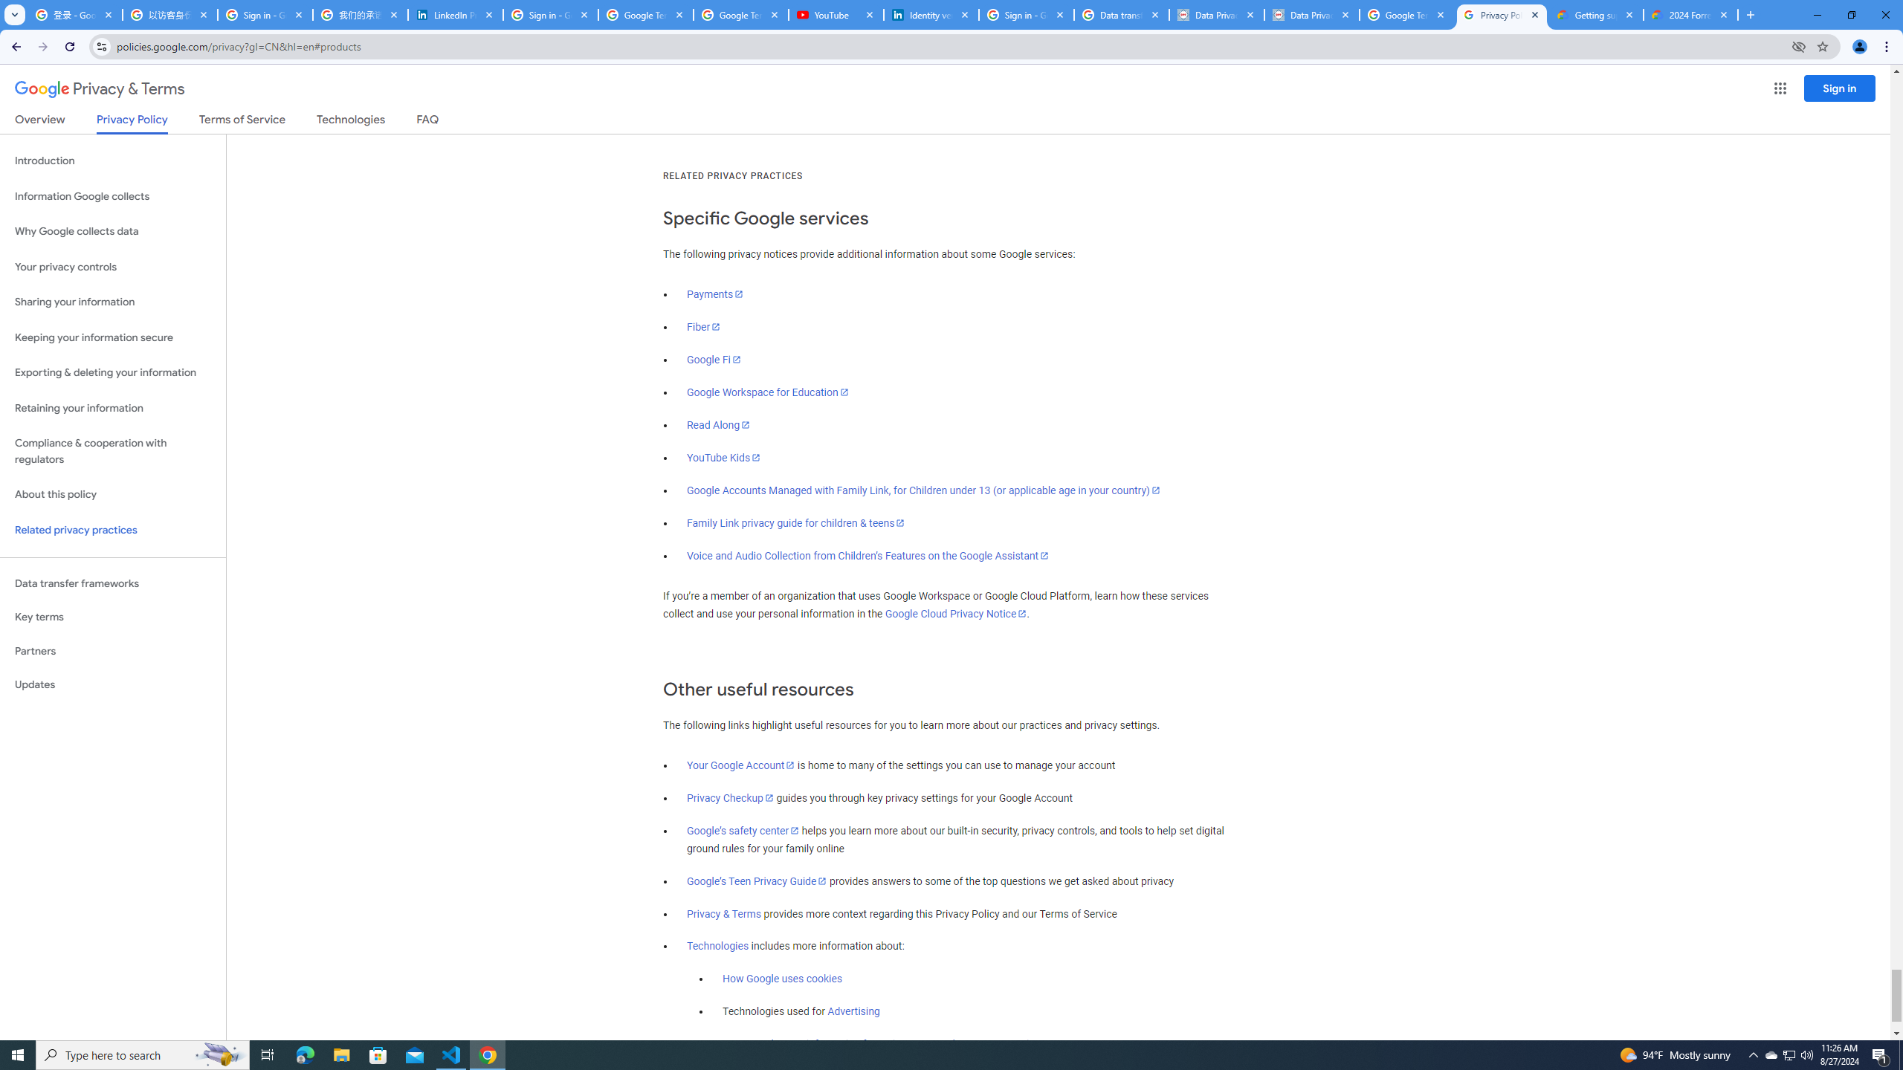 This screenshot has width=1903, height=1070. I want to click on Sign in - Google Accounts, so click(551, 15).